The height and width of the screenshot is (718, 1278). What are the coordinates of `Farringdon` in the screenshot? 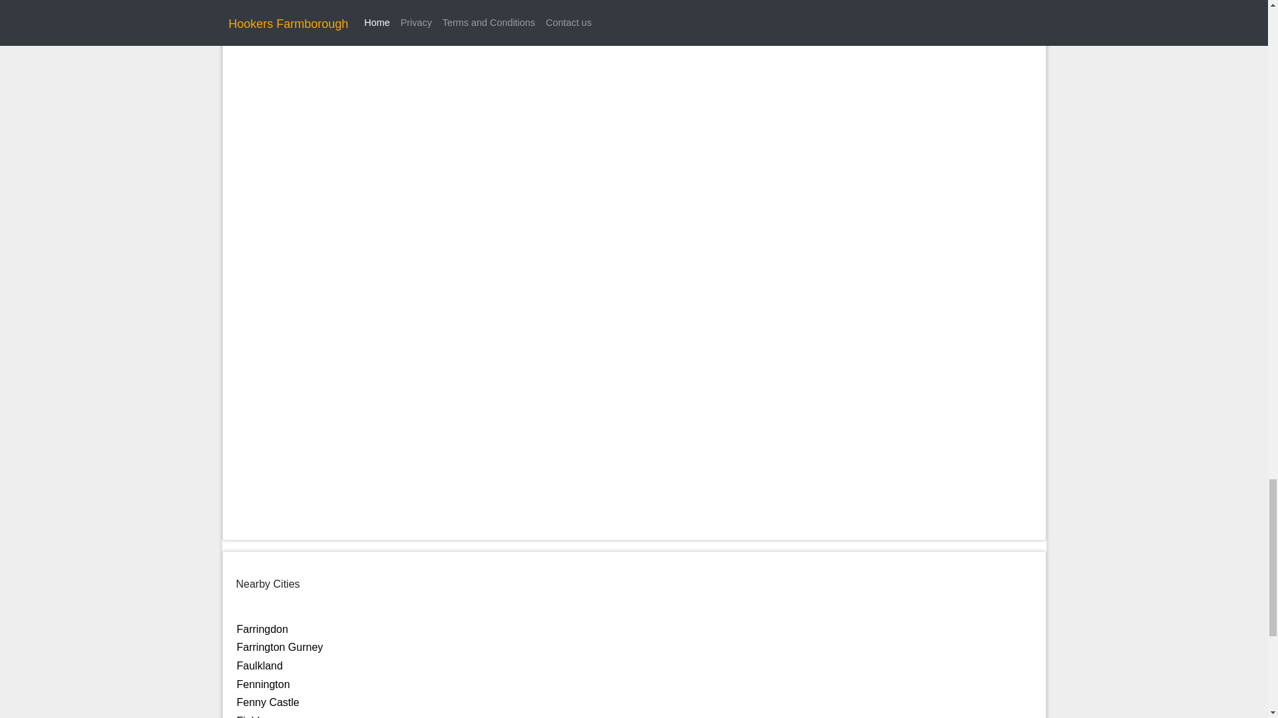 It's located at (262, 629).